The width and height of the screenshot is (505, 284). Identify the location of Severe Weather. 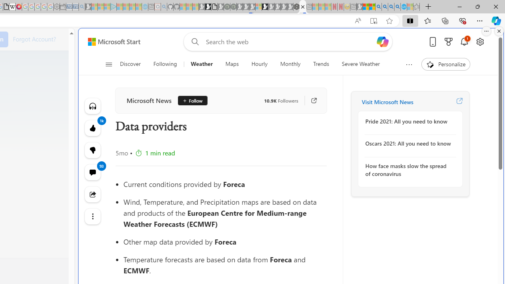
(361, 64).